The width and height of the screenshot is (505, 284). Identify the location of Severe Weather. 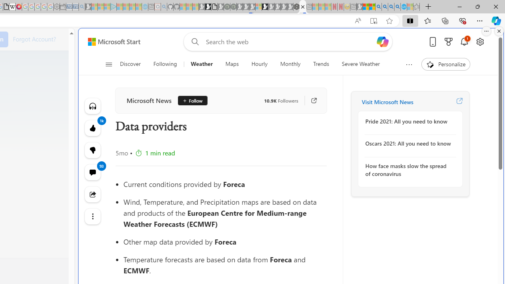
(361, 64).